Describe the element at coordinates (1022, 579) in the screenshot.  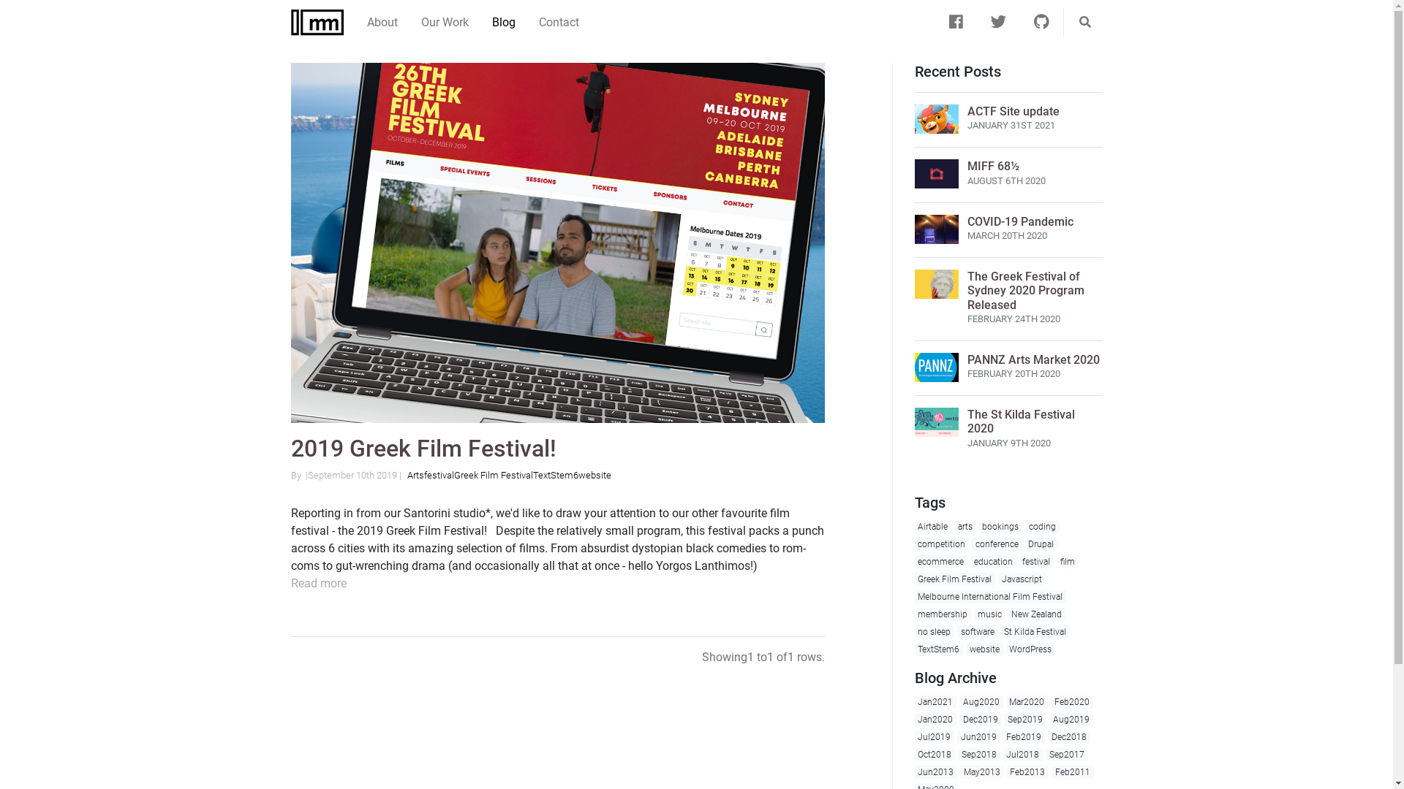
I see `Javascript` at that location.